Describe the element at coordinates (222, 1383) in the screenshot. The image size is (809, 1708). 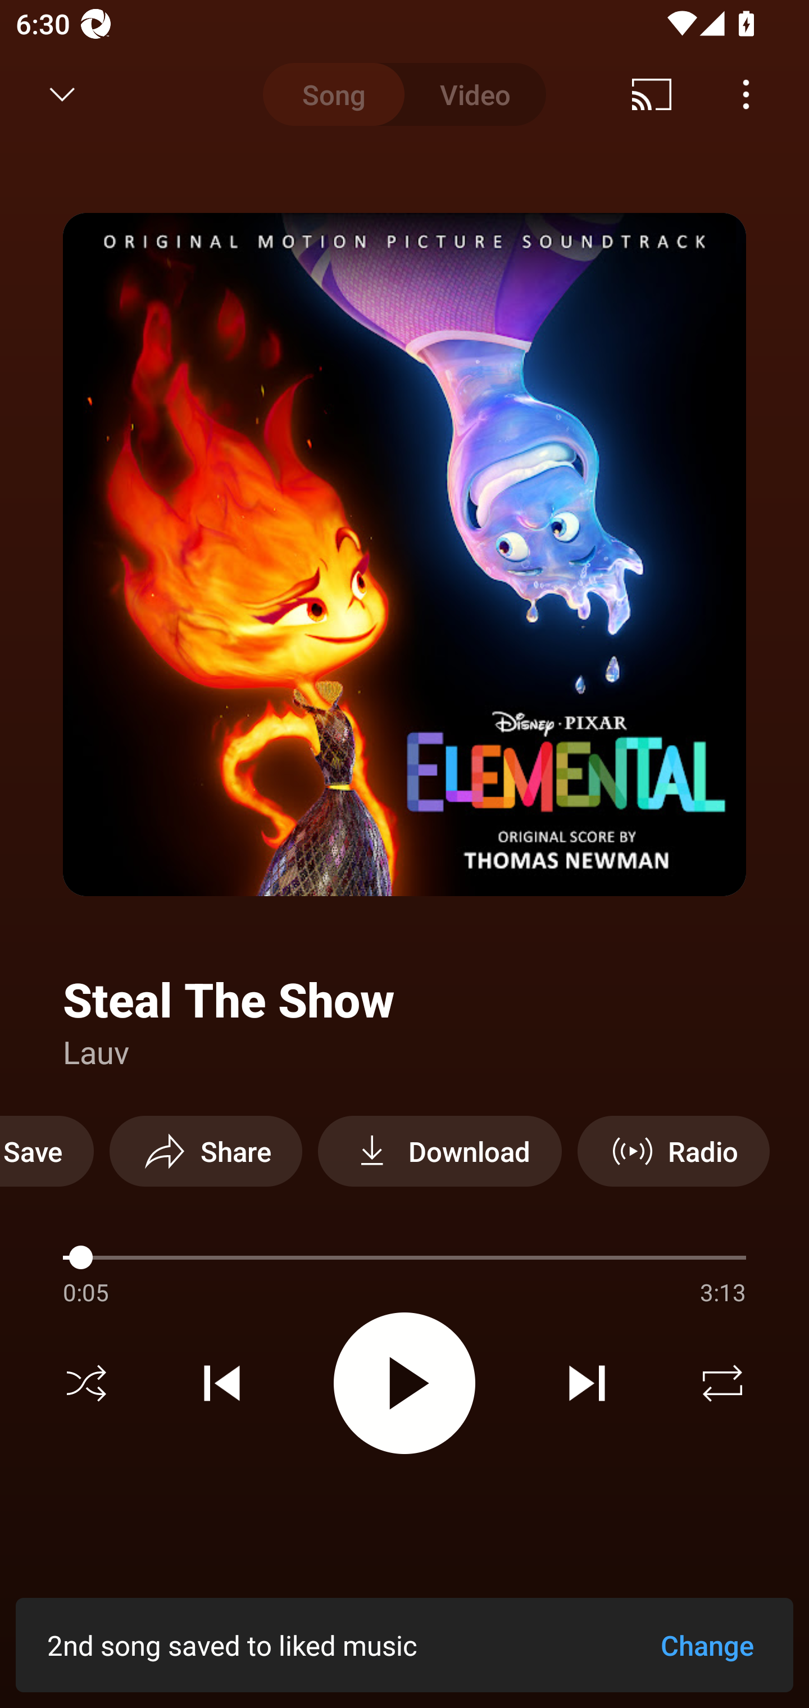
I see `Previous track` at that location.